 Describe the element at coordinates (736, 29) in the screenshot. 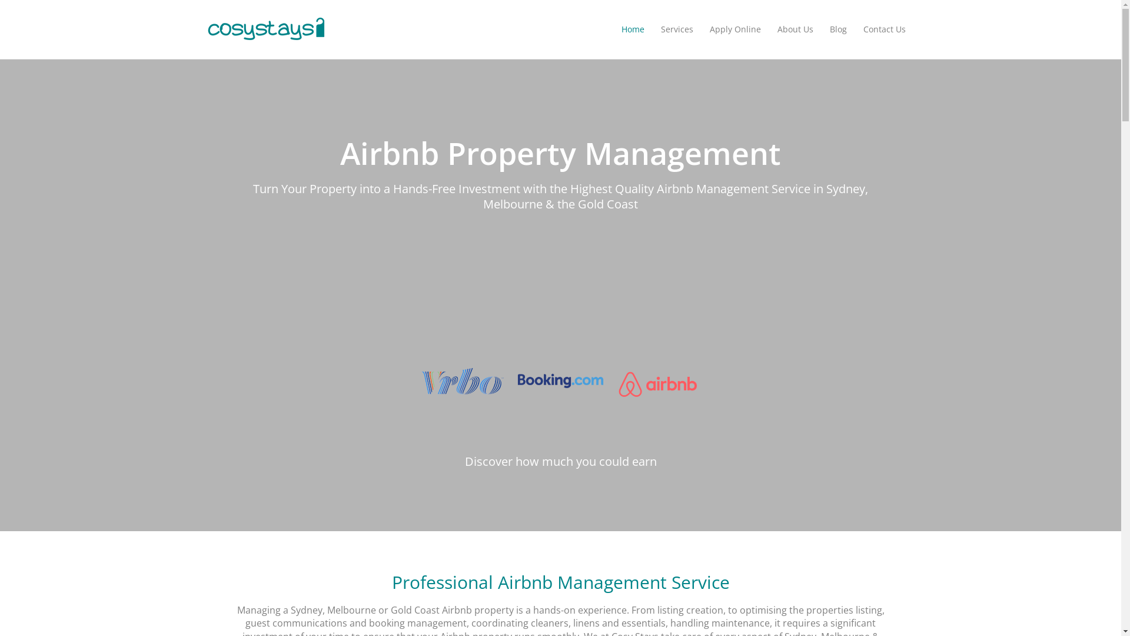

I see `Apply Online` at that location.